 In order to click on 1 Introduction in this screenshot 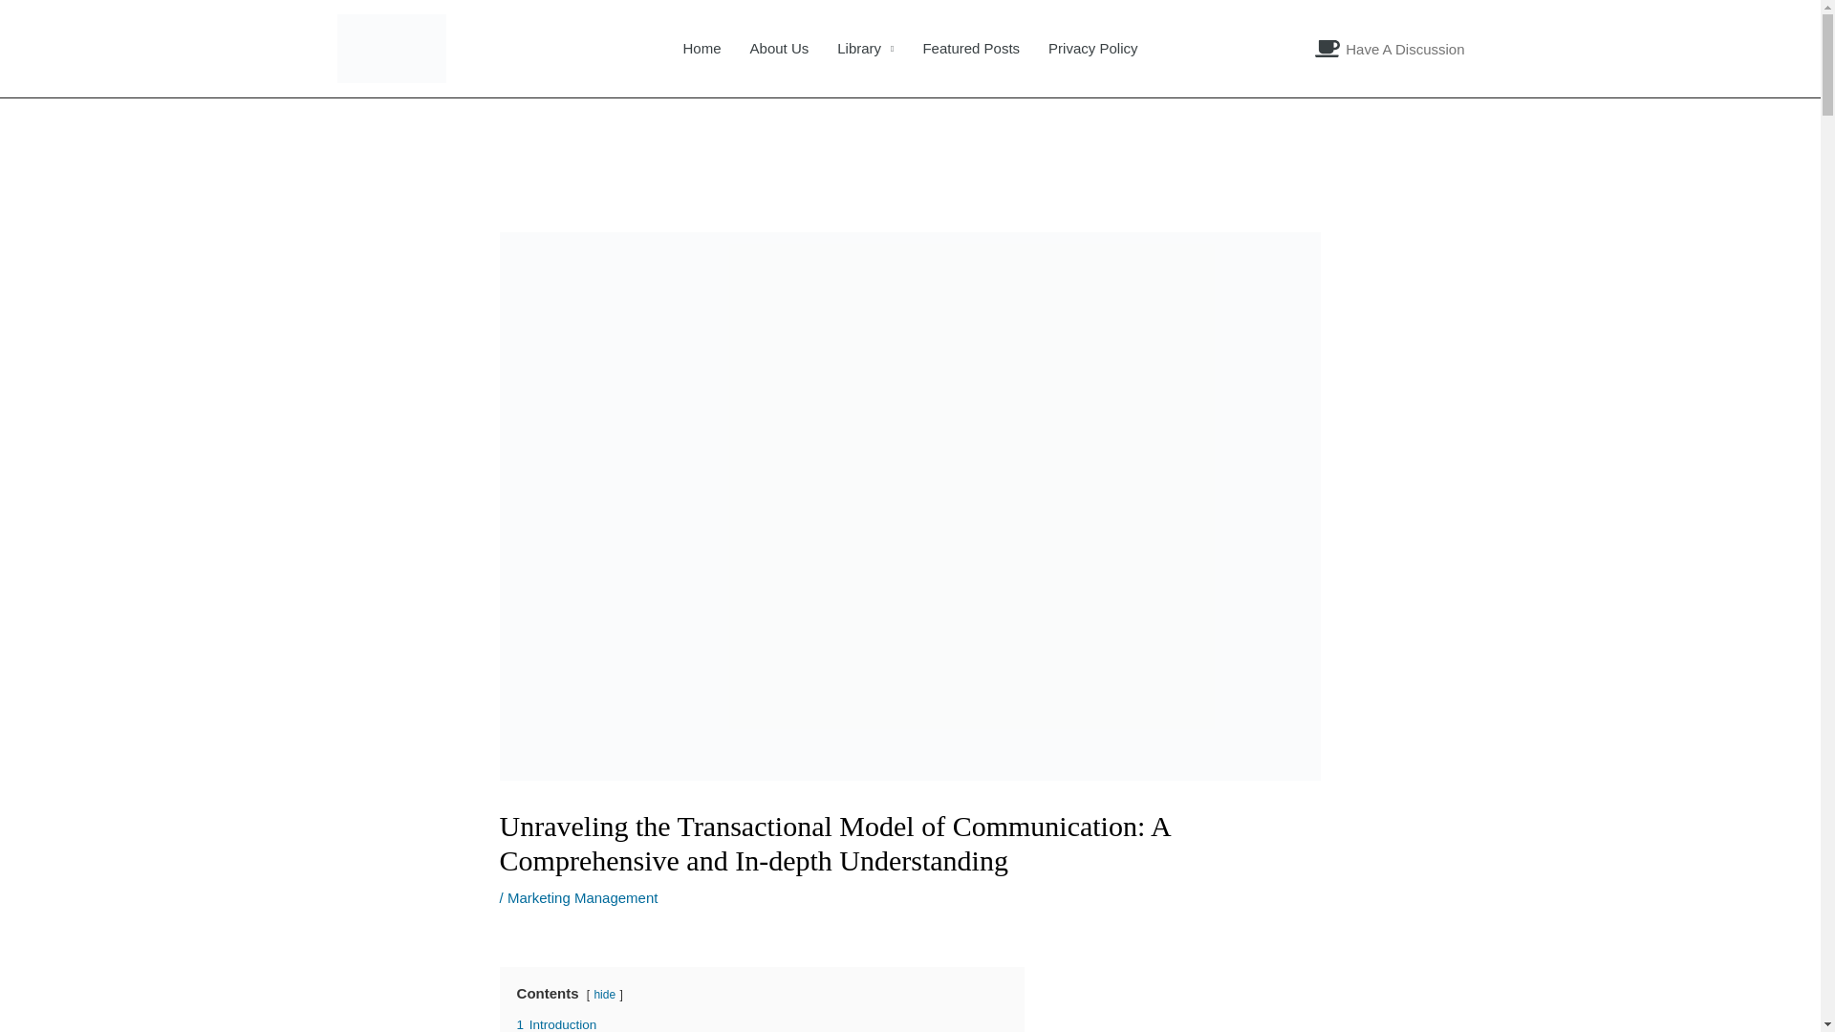, I will do `click(557, 1024)`.